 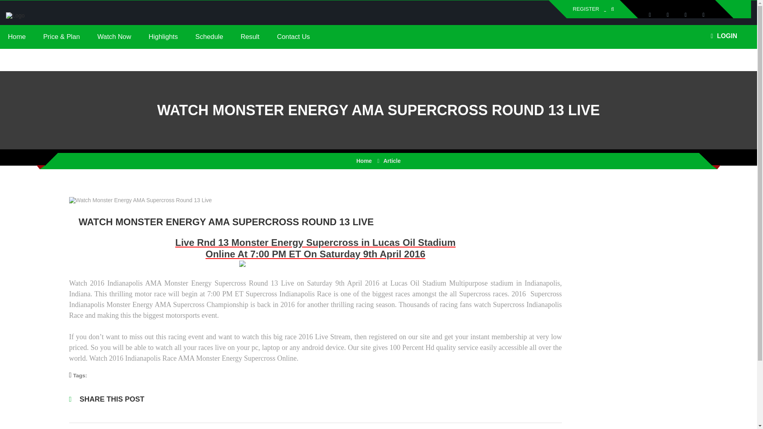 What do you see at coordinates (364, 160) in the screenshot?
I see `Home` at bounding box center [364, 160].